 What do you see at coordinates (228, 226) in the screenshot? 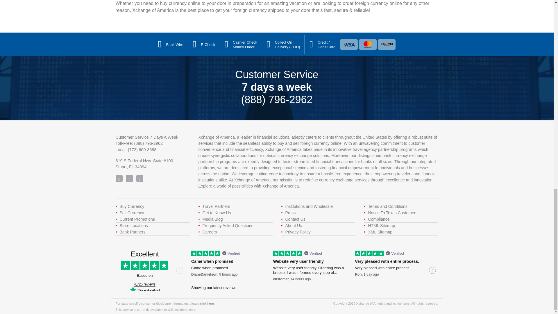
I see `Frequently Asked Questions` at bounding box center [228, 226].